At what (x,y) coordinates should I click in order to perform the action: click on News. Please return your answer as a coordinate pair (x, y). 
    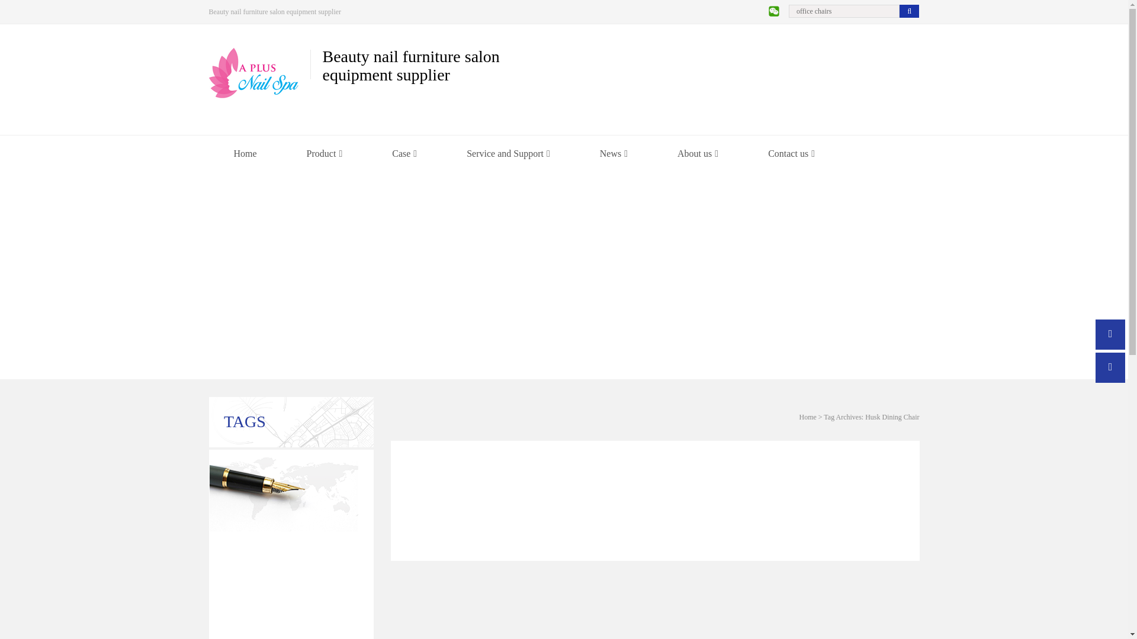
    Looking at the image, I should click on (614, 154).